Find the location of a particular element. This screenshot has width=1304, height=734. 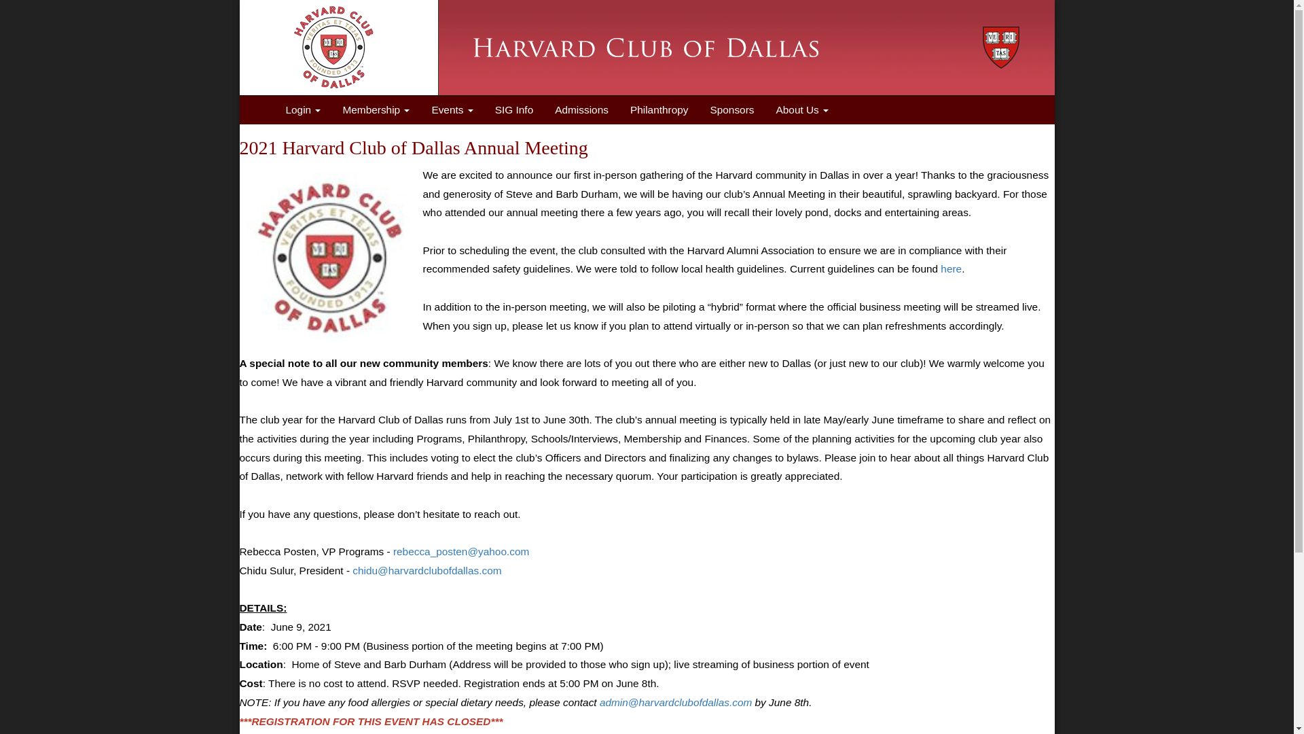

here is located at coordinates (951, 268).